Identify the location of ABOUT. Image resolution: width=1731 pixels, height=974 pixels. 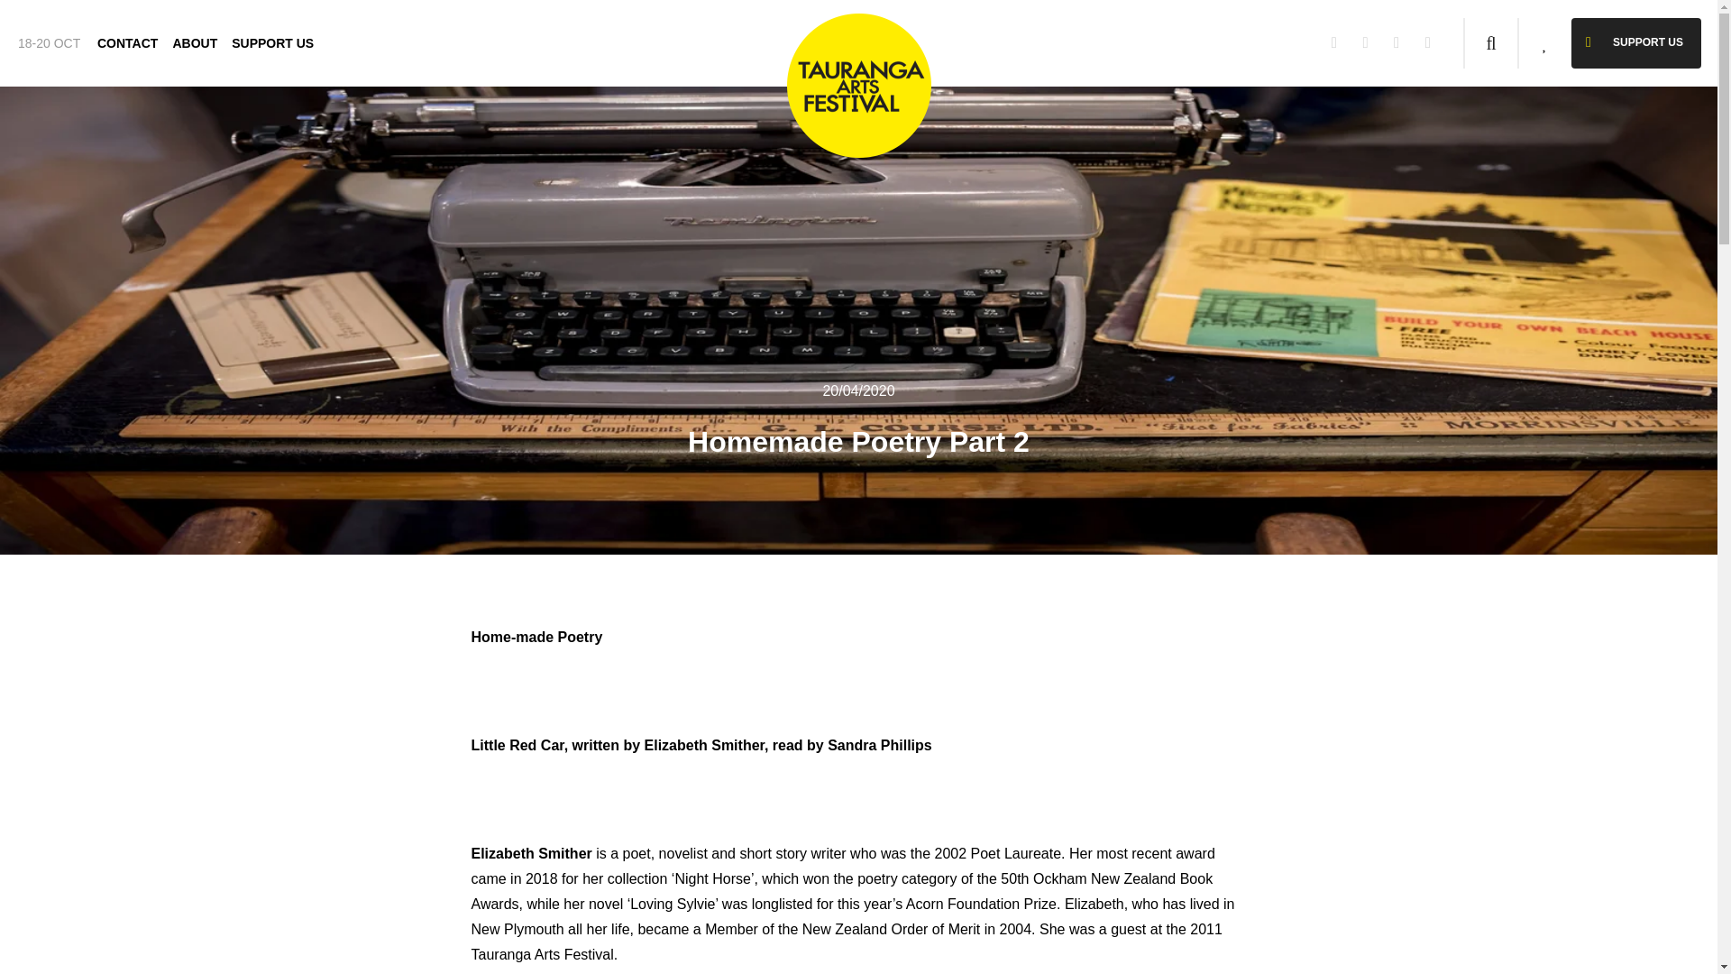
(195, 40).